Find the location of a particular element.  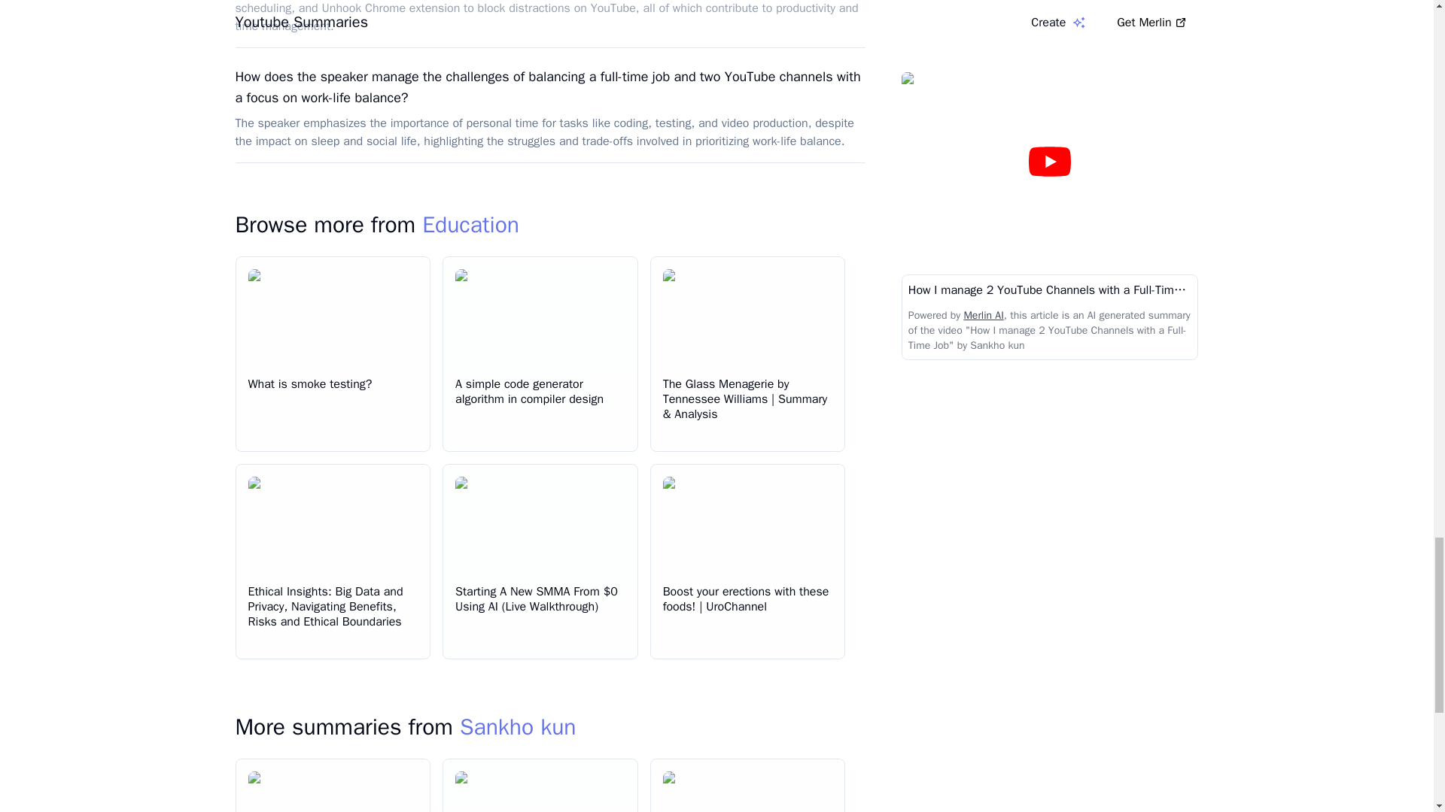

What is smoke testing? is located at coordinates (310, 383).